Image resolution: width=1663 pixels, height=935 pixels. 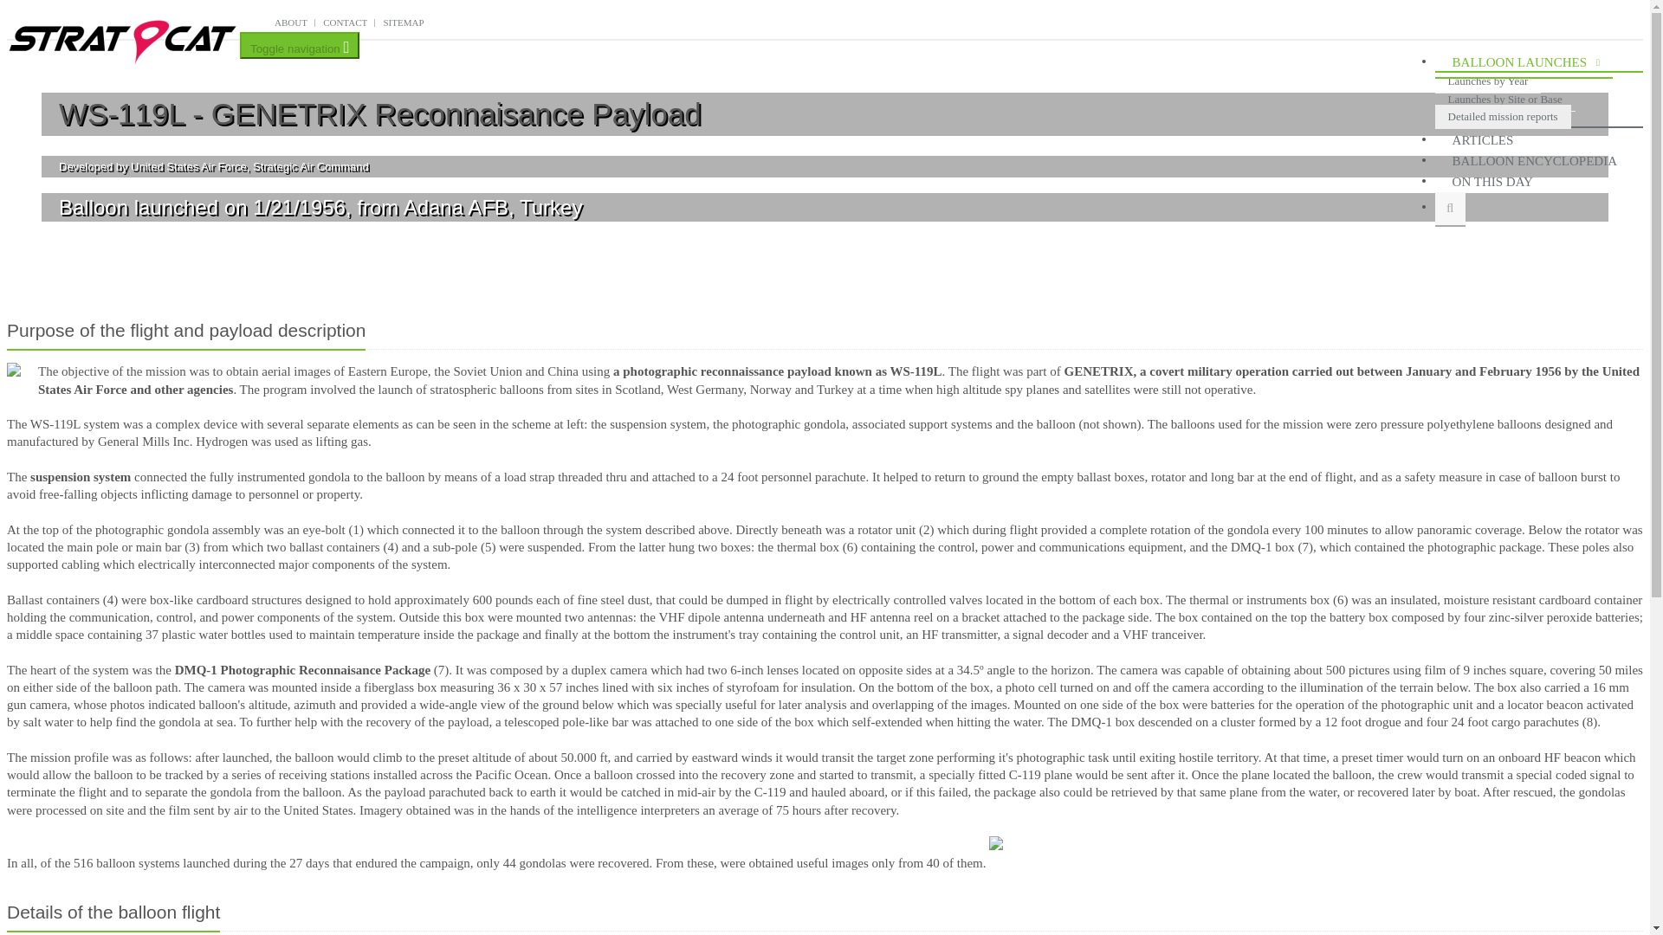 I want to click on ABOUT, so click(x=291, y=23).